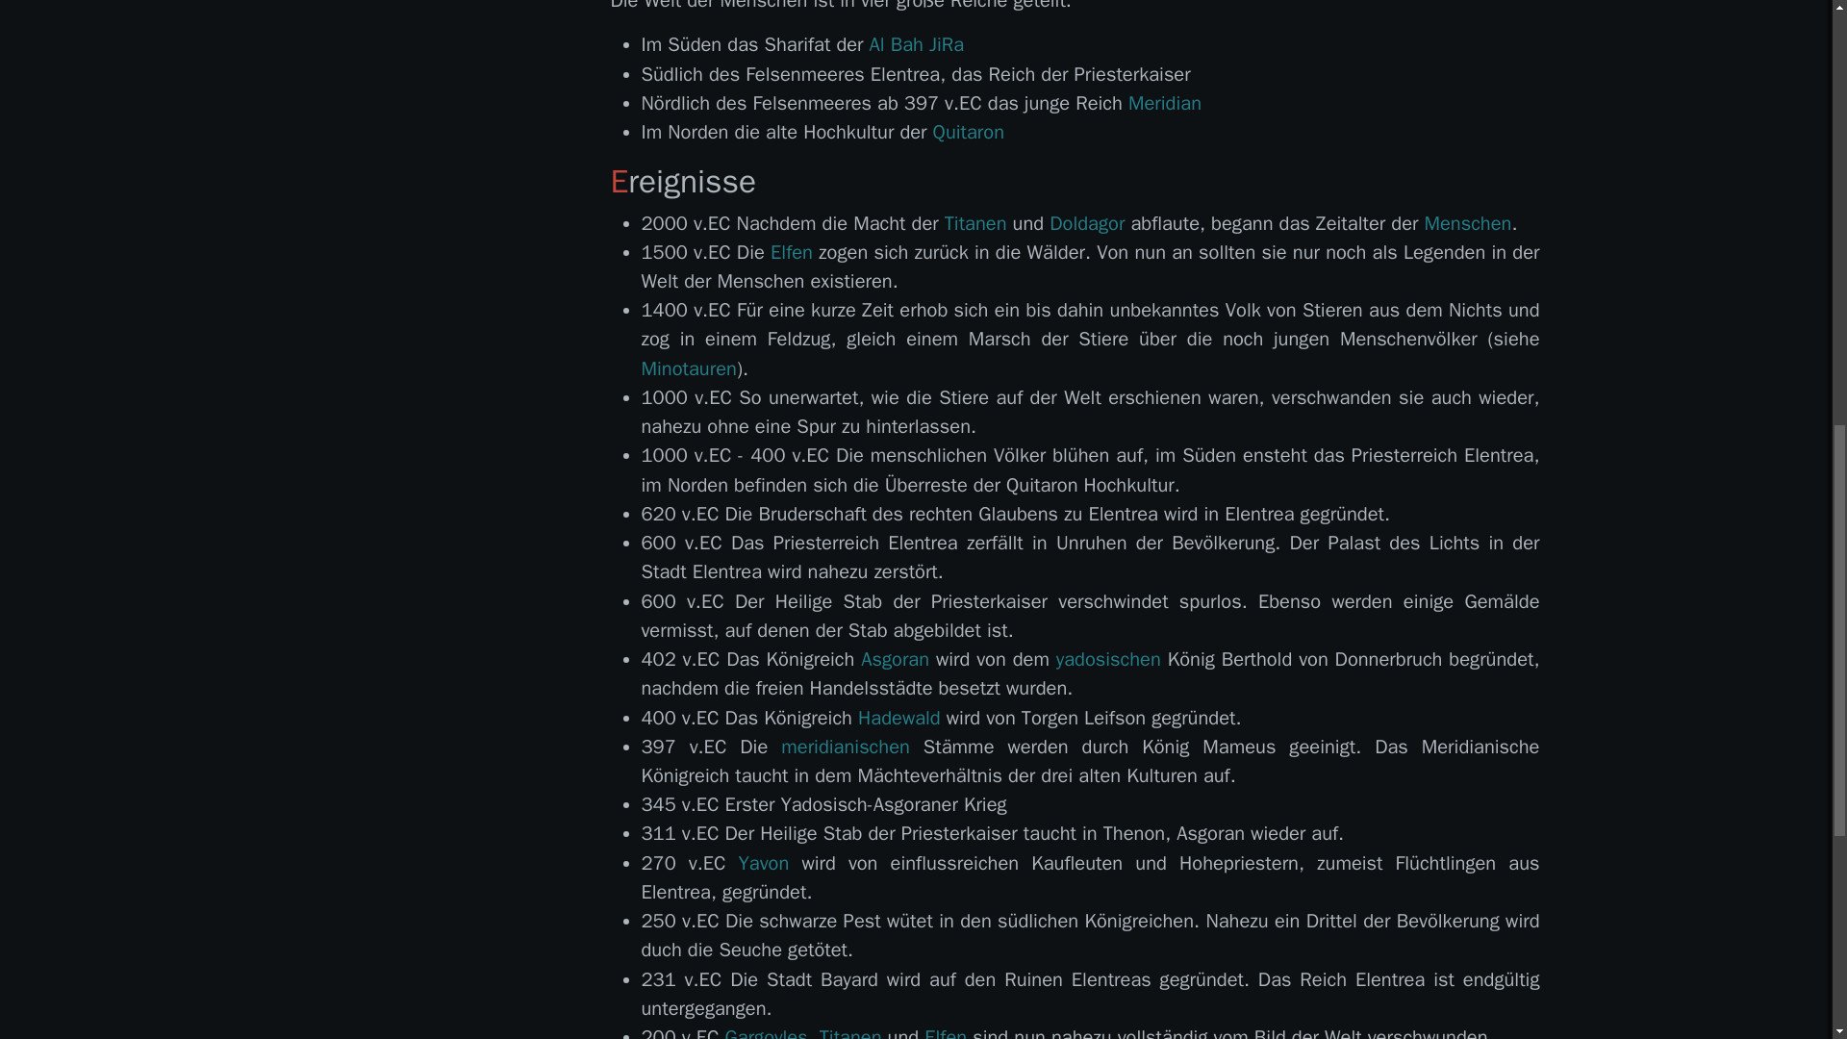 This screenshot has width=1847, height=1039. Describe the element at coordinates (917, 44) in the screenshot. I see `Al Bah JiRa` at that location.